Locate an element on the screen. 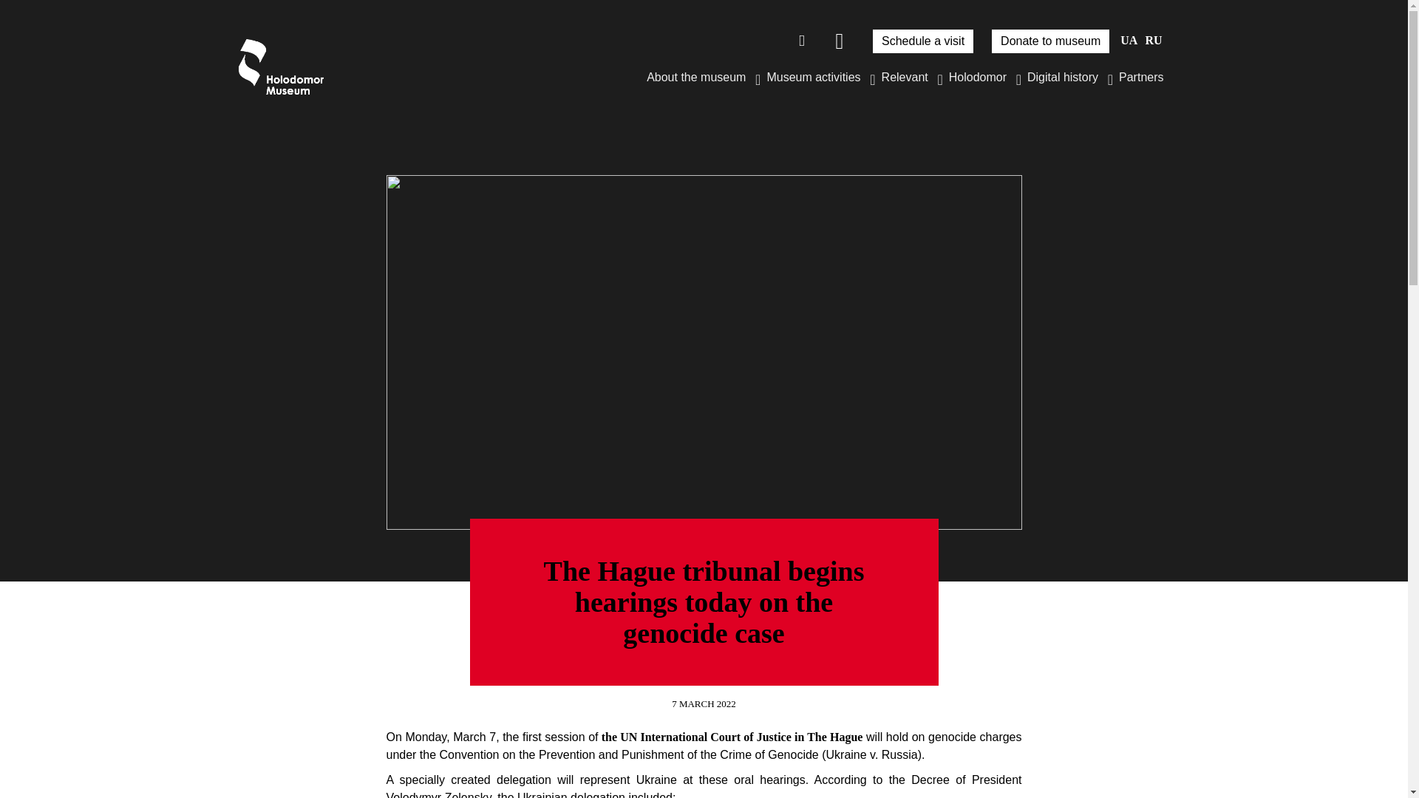  Donate to museum is located at coordinates (1051, 41).